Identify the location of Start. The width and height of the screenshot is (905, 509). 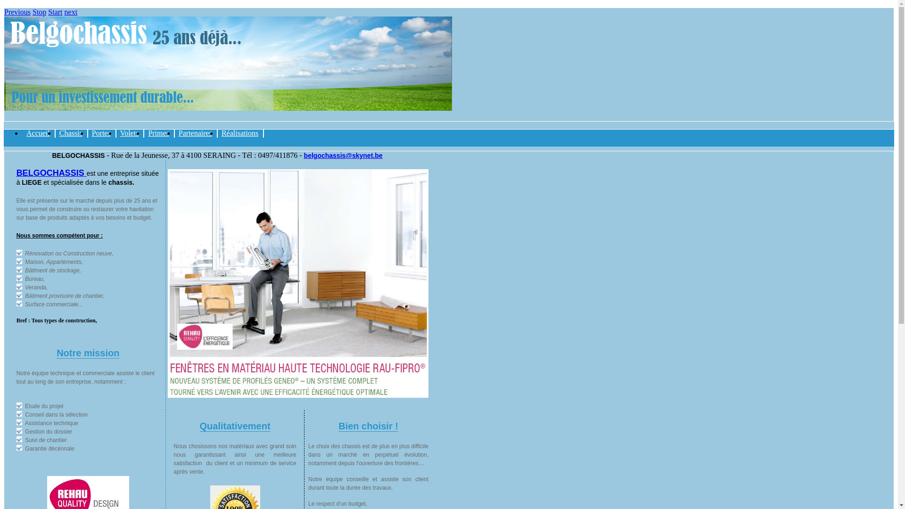
(55, 12).